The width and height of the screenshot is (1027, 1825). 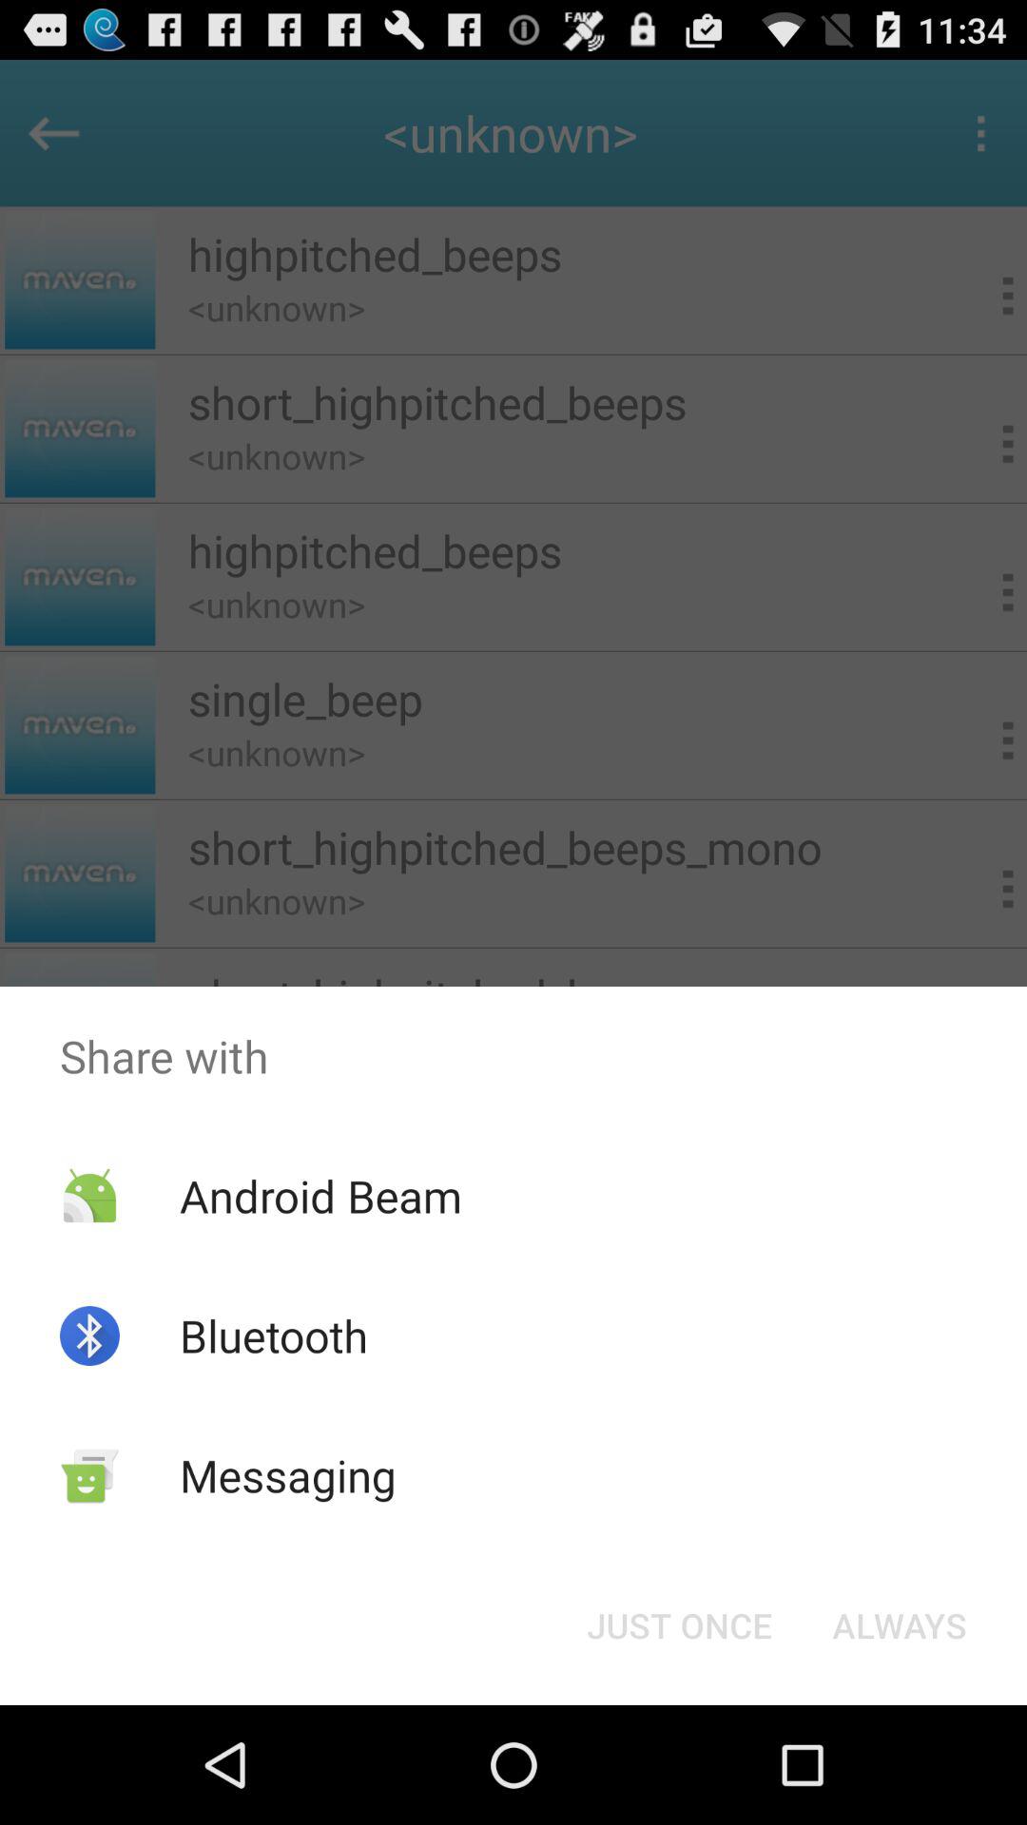 What do you see at coordinates (320, 1196) in the screenshot?
I see `select icon below share with app` at bounding box center [320, 1196].